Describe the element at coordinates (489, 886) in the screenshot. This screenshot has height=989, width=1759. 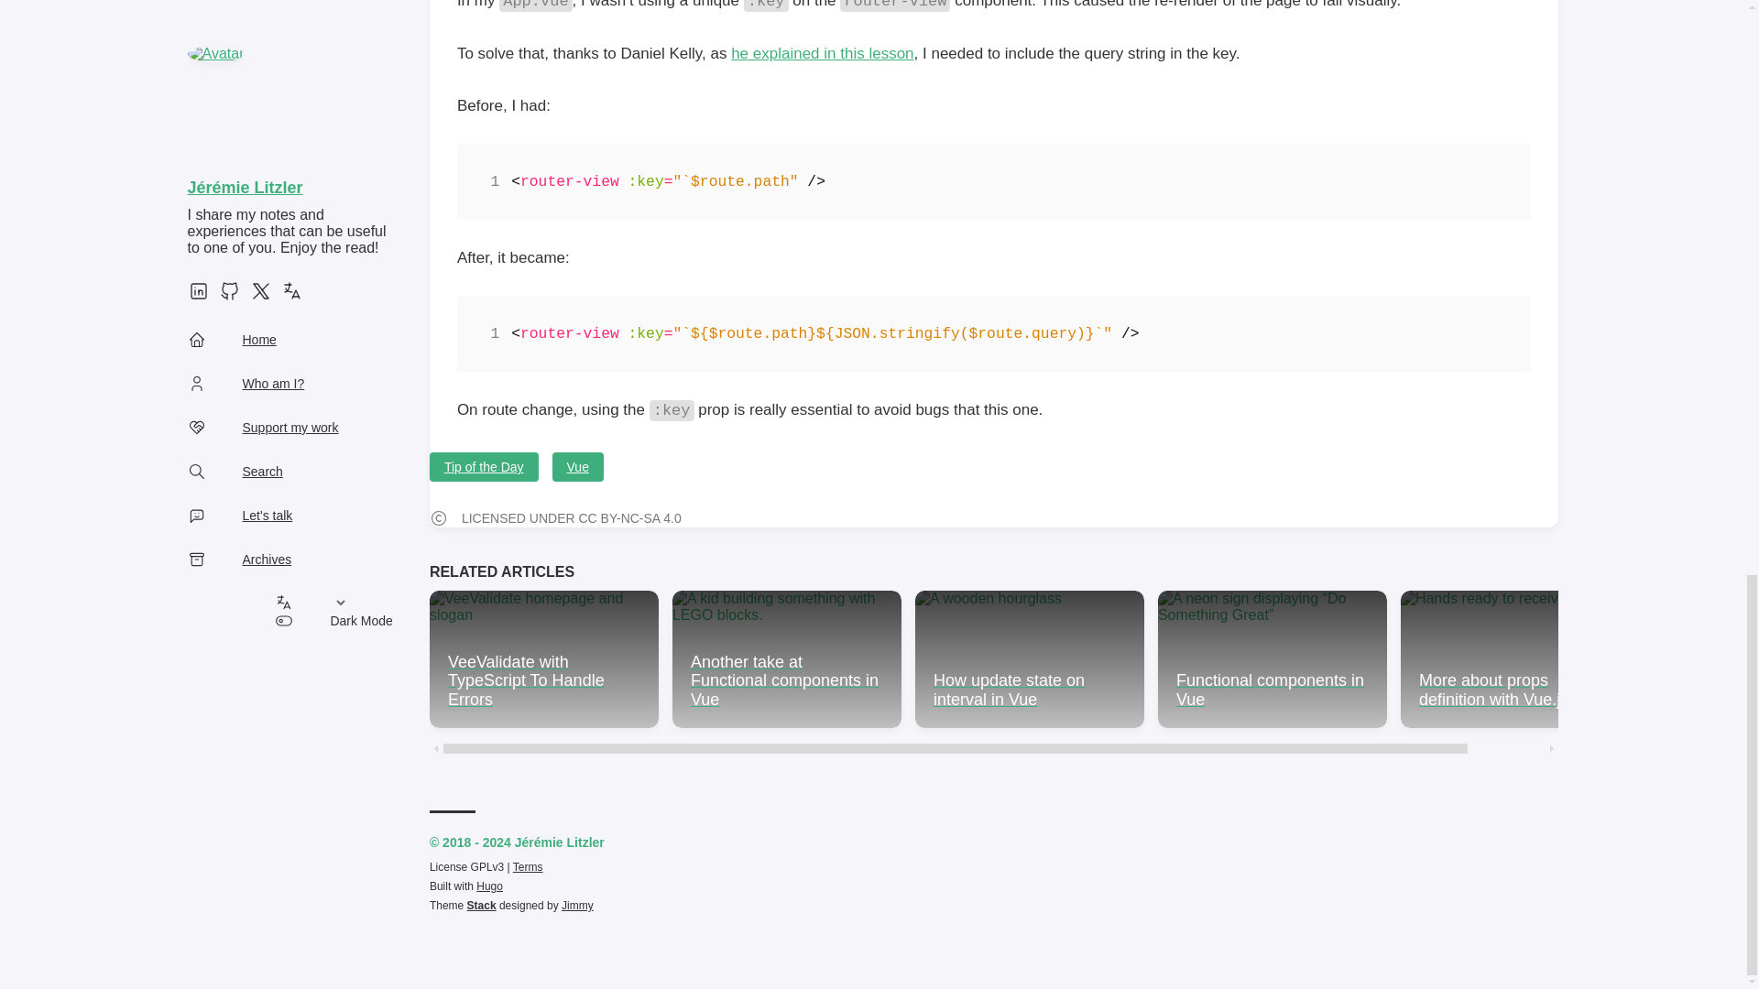
I see `Hugo` at that location.